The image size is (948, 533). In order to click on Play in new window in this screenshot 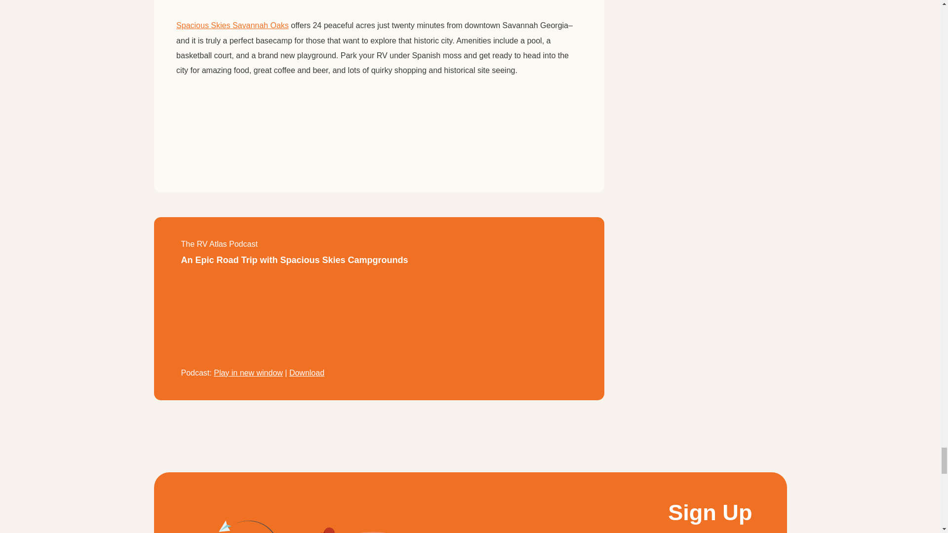, I will do `click(248, 373)`.